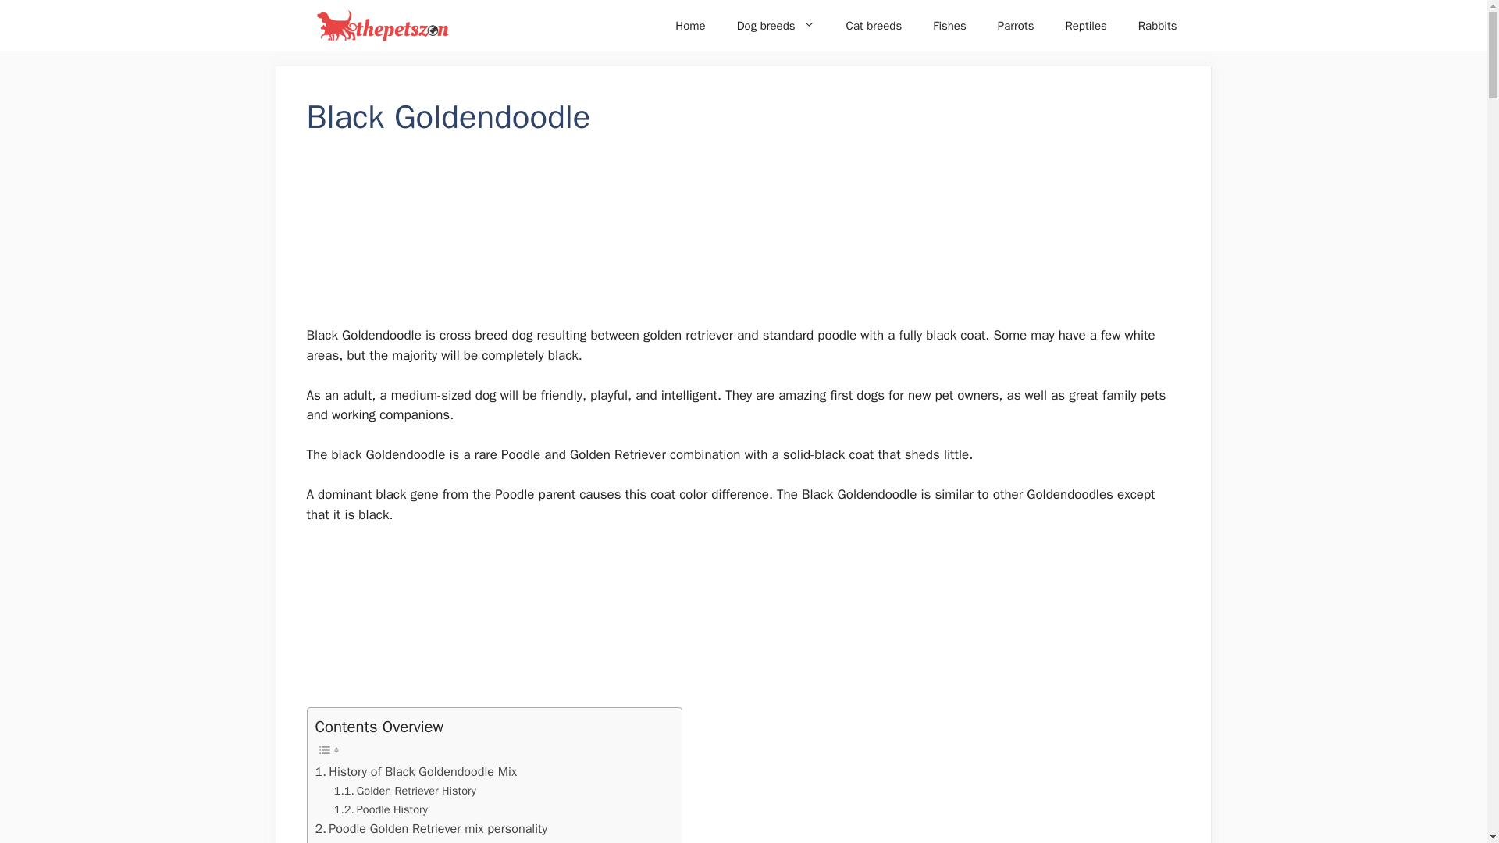  I want to click on Thepetszon, so click(382, 25).